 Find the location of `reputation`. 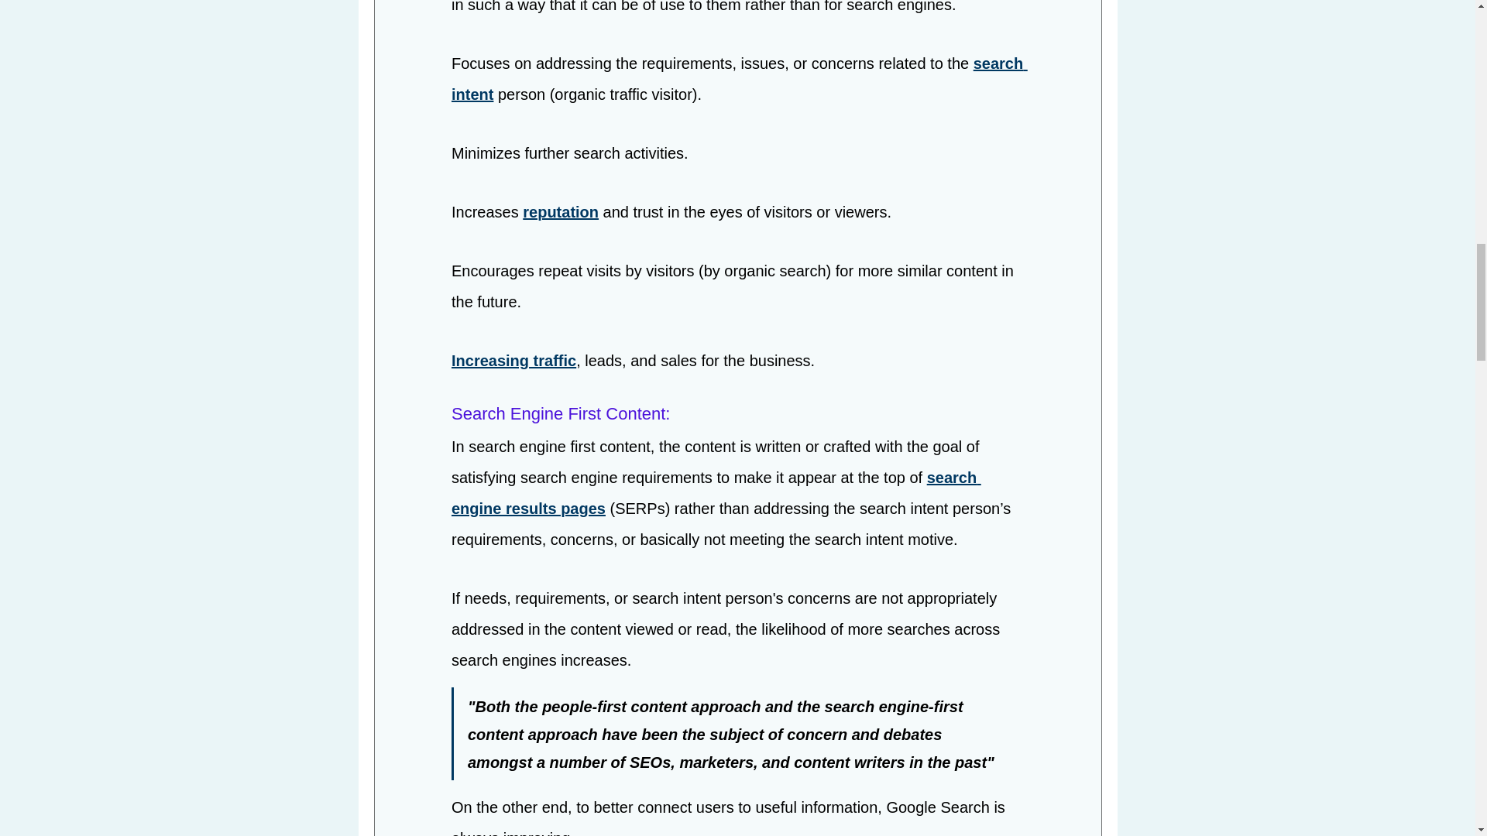

reputation is located at coordinates (561, 212).